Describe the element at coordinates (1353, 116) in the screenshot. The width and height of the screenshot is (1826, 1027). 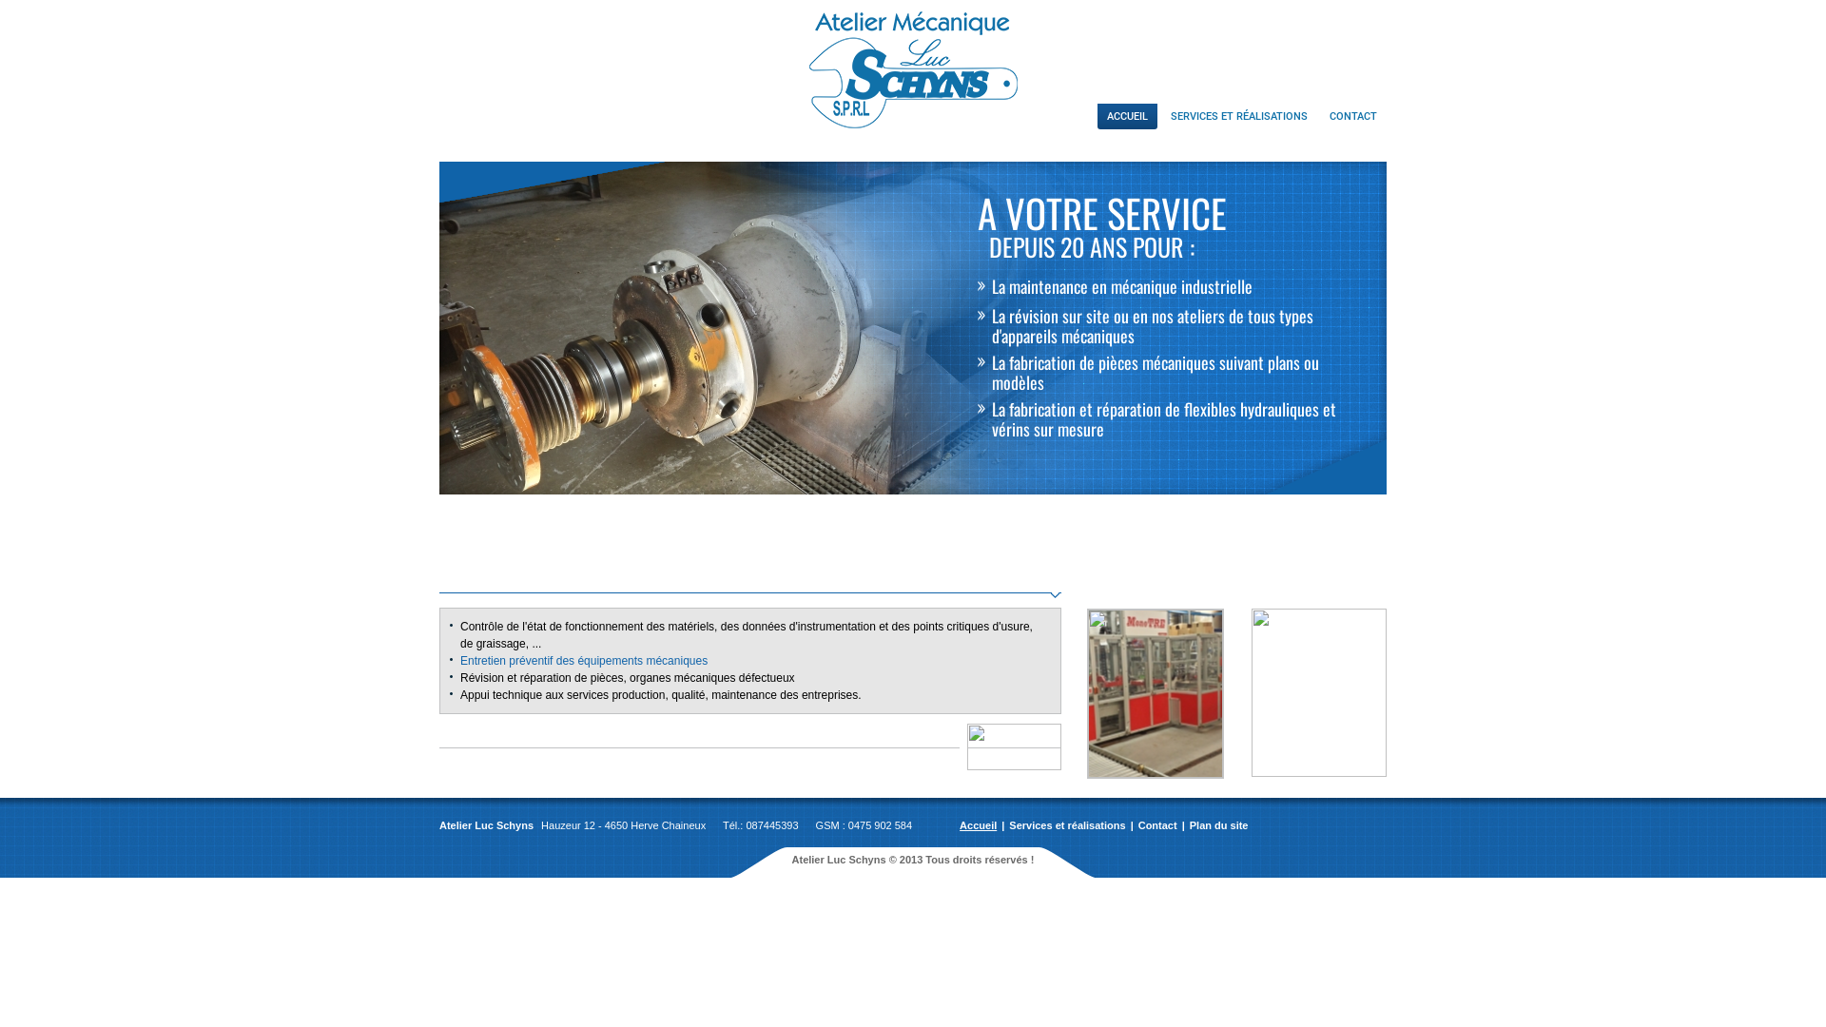
I see `CONTACT` at that location.